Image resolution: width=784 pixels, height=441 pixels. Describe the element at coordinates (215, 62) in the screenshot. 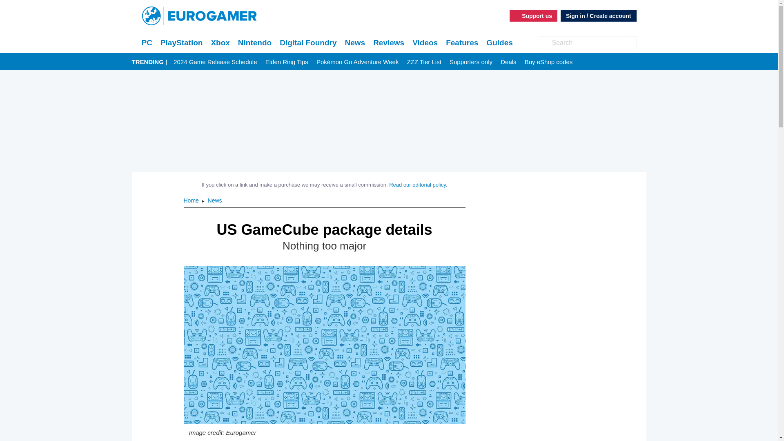

I see `2024 Game Release Schedule` at that location.